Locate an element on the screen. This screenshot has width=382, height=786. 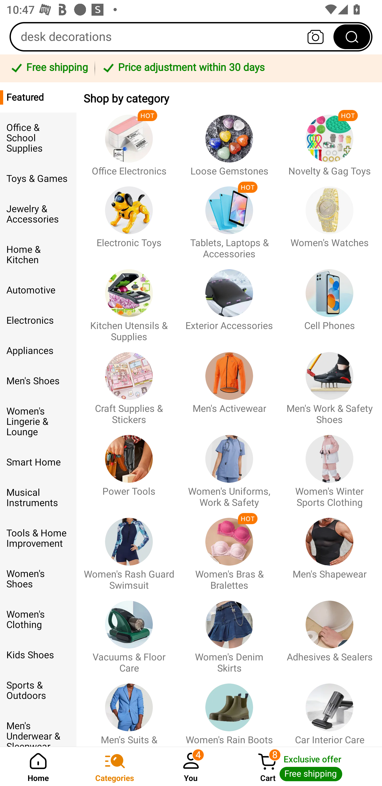
Women's Watches is located at coordinates (329, 218).